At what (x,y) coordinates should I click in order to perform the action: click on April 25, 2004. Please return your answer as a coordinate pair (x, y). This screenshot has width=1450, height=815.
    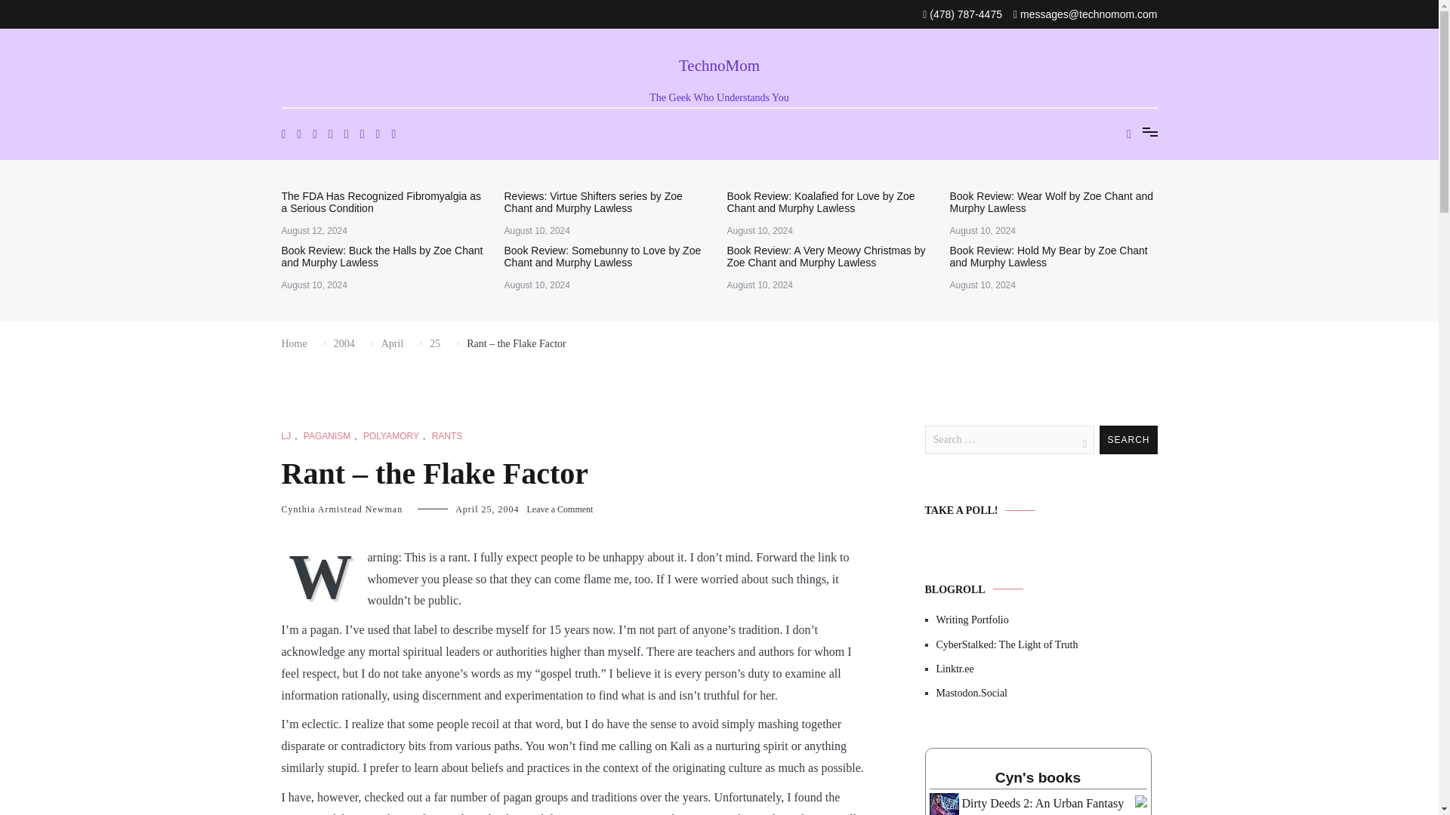
    Looking at the image, I should click on (486, 509).